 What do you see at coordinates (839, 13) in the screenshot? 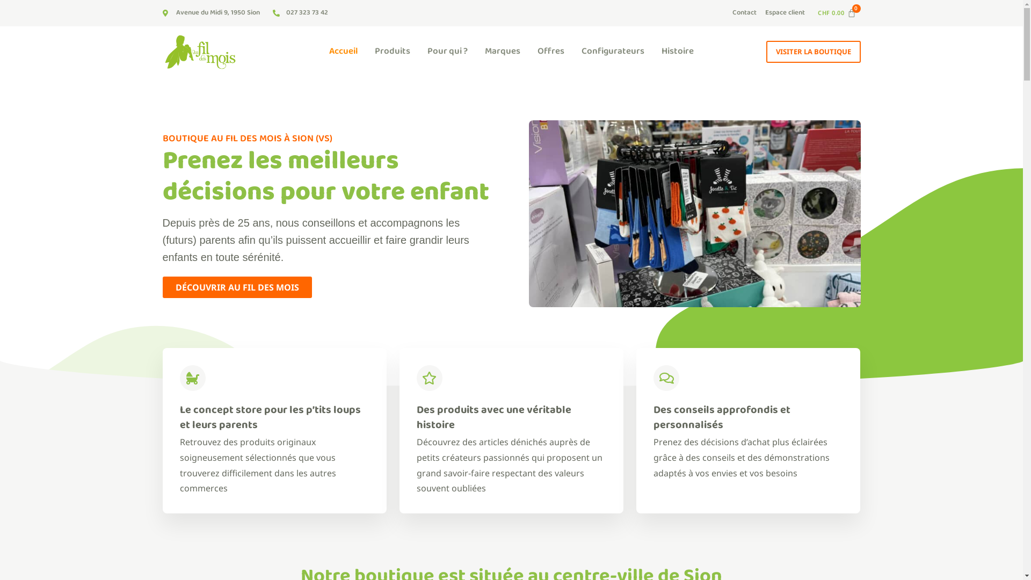
I see `CHF 0.00
0` at bounding box center [839, 13].